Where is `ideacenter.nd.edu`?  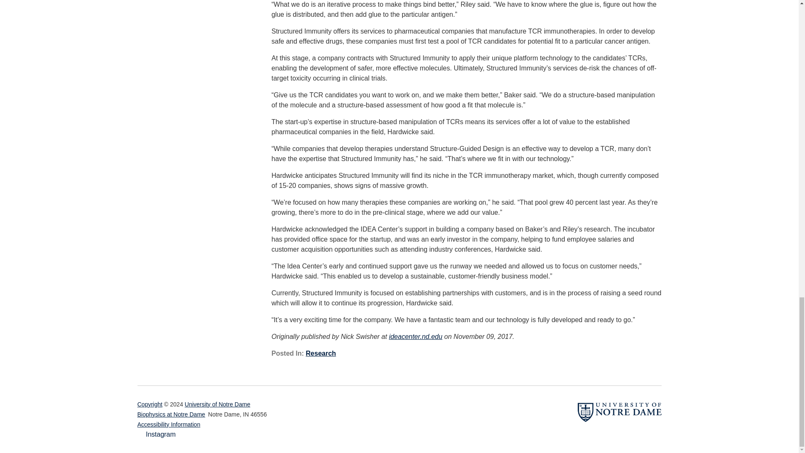
ideacenter.nd.edu is located at coordinates (416, 336).